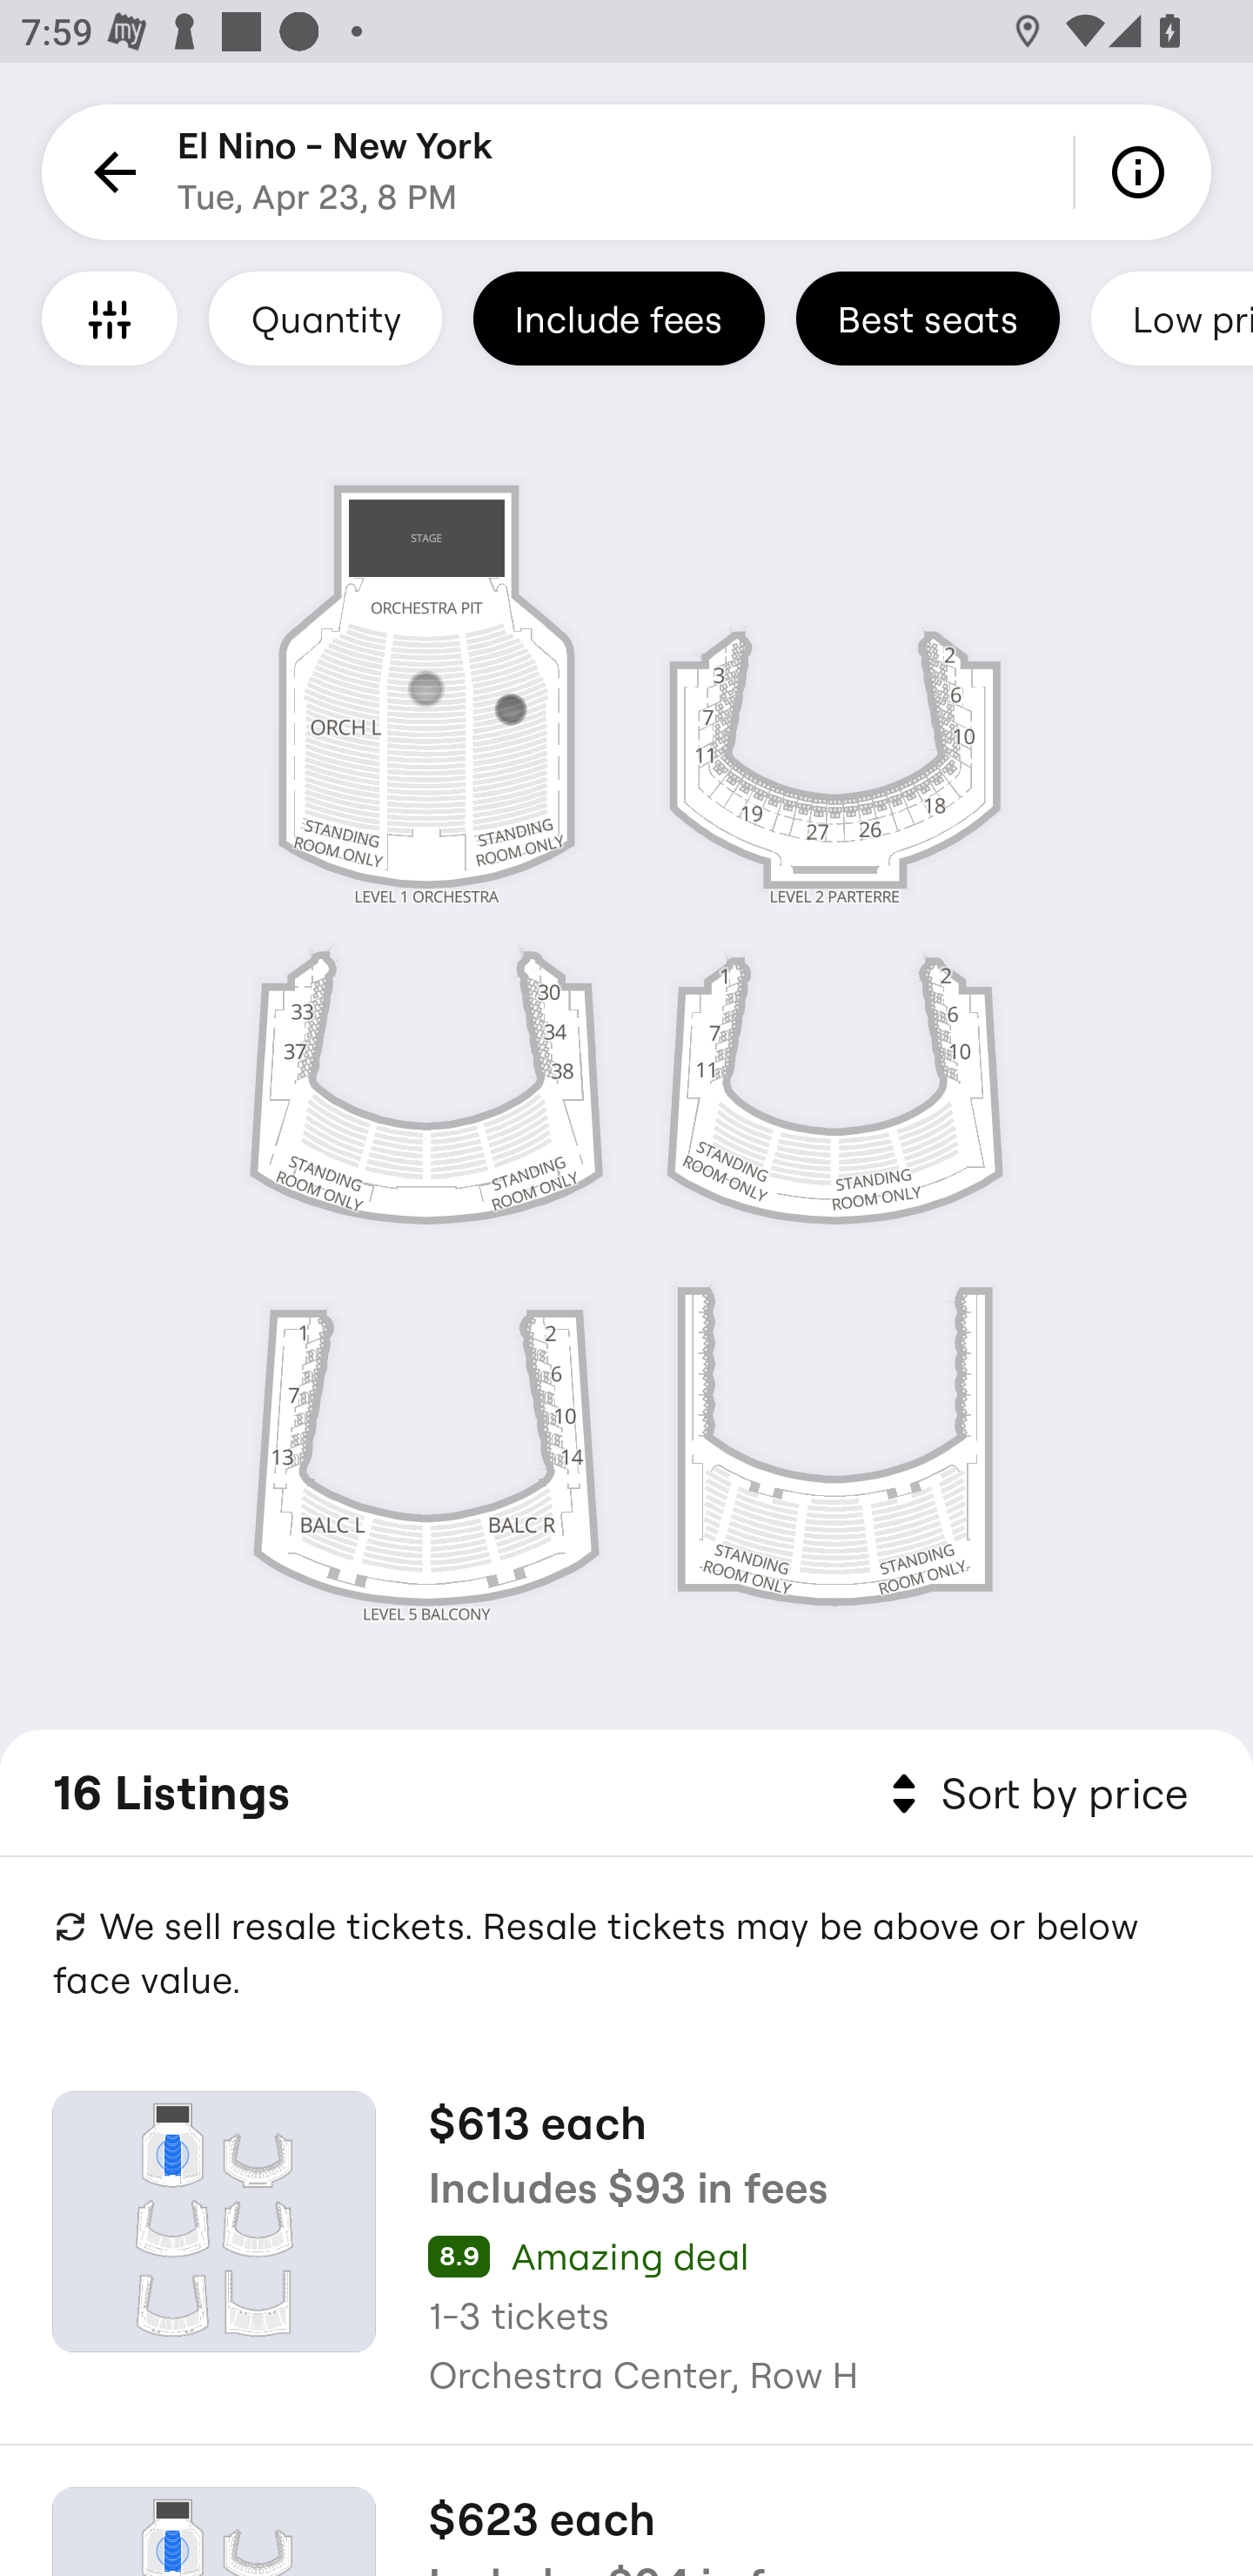 Image resolution: width=1253 pixels, height=2576 pixels. What do you see at coordinates (619, 318) in the screenshot?
I see `Include fees` at bounding box center [619, 318].